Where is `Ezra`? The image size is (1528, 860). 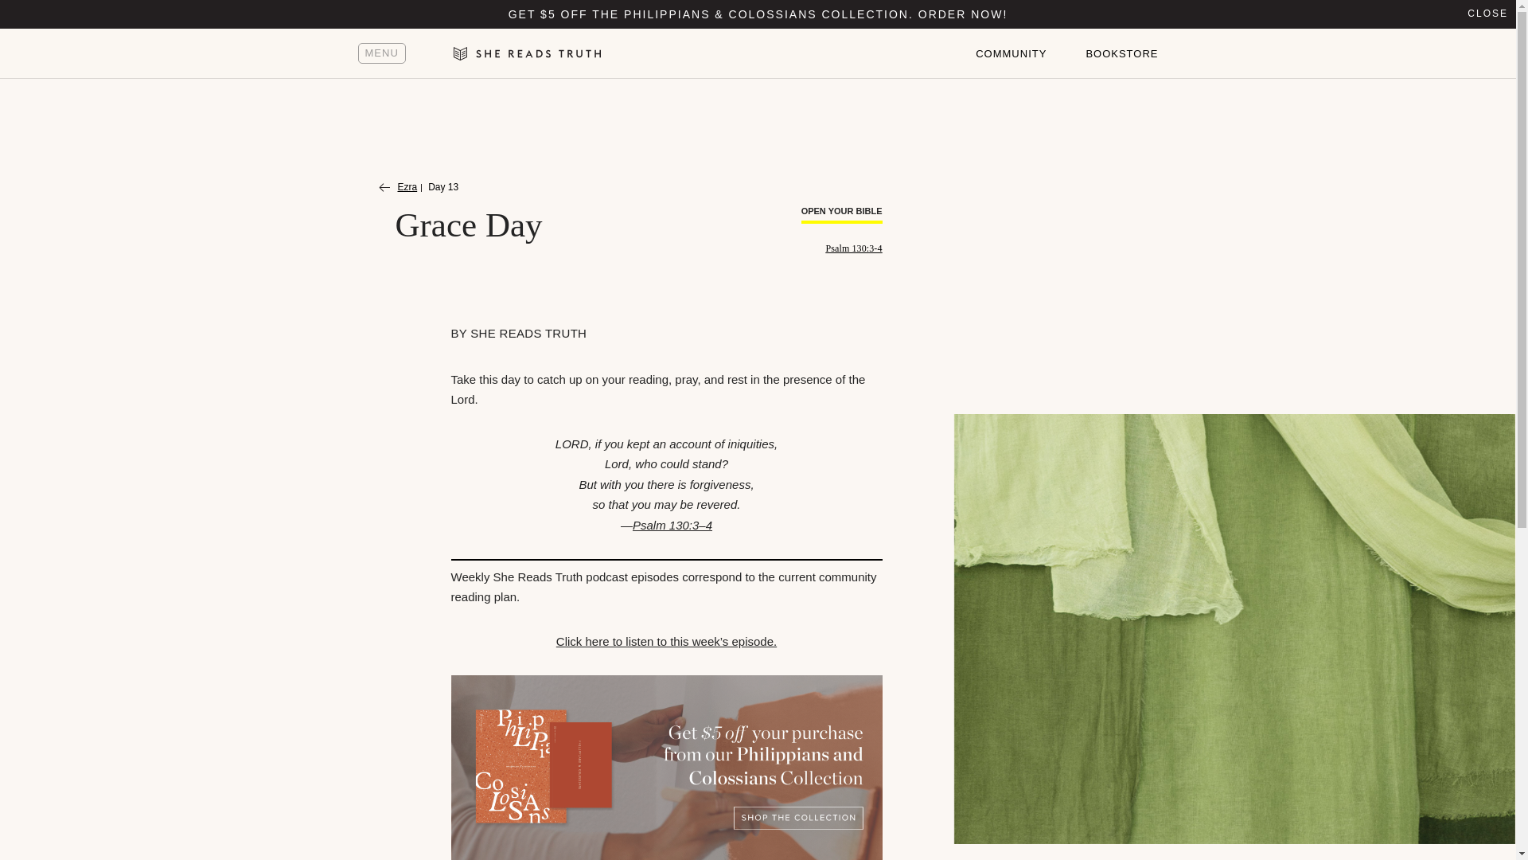 Ezra is located at coordinates (398, 188).